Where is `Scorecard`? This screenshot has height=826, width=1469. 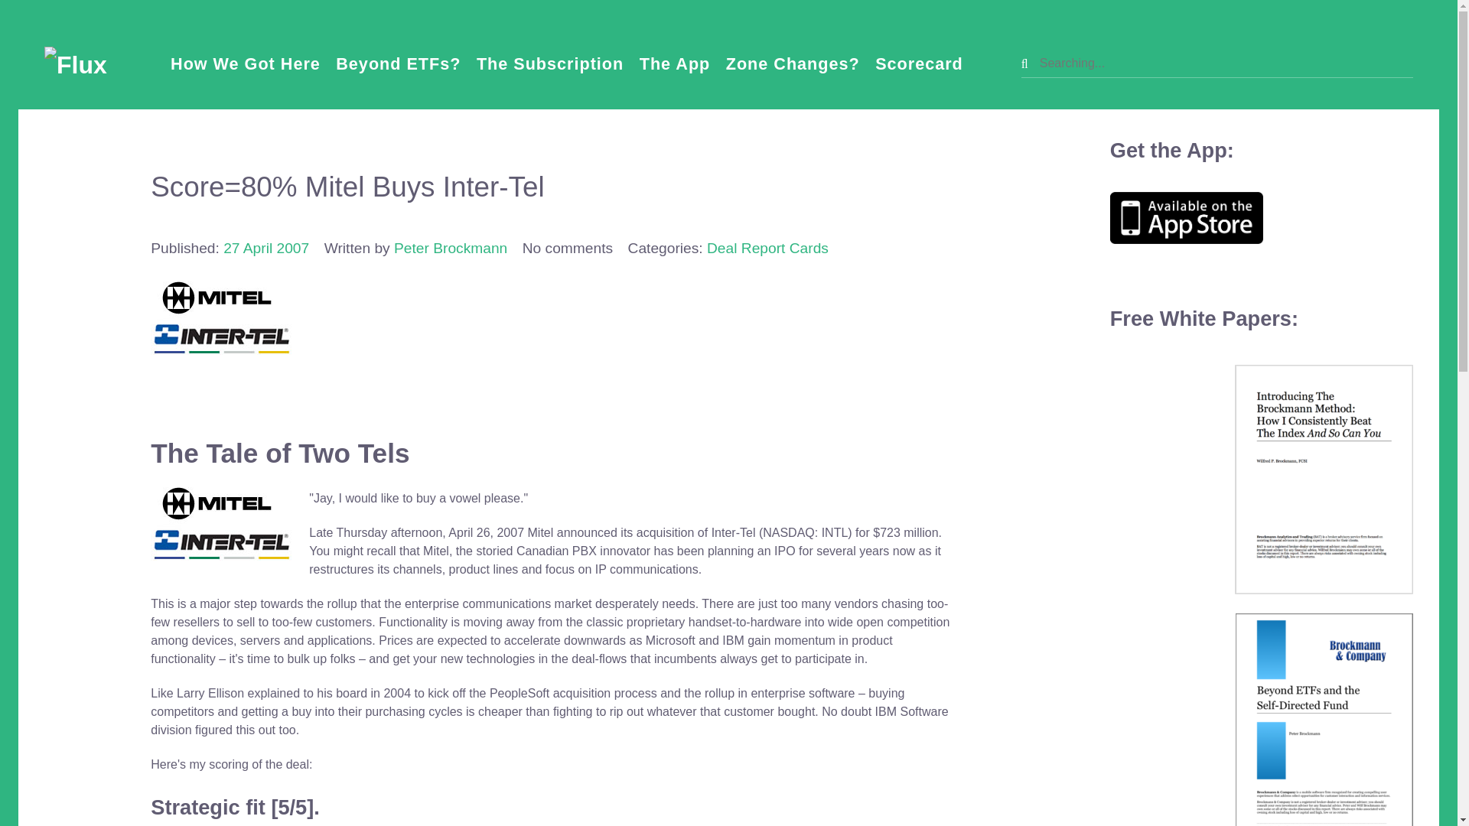
Scorecard is located at coordinates (920, 63).